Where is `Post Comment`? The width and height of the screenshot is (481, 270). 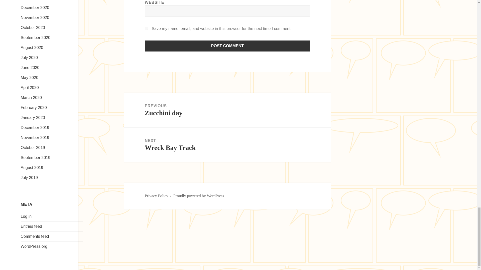
Post Comment is located at coordinates (227, 46).